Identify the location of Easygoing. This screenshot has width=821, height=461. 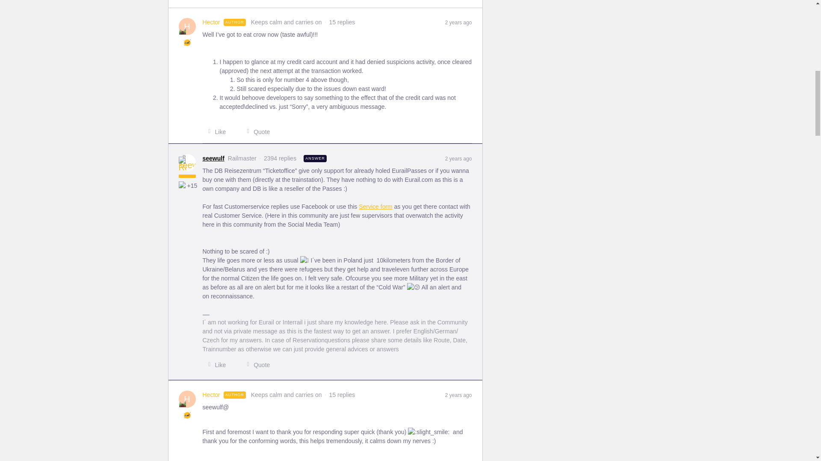
(187, 43).